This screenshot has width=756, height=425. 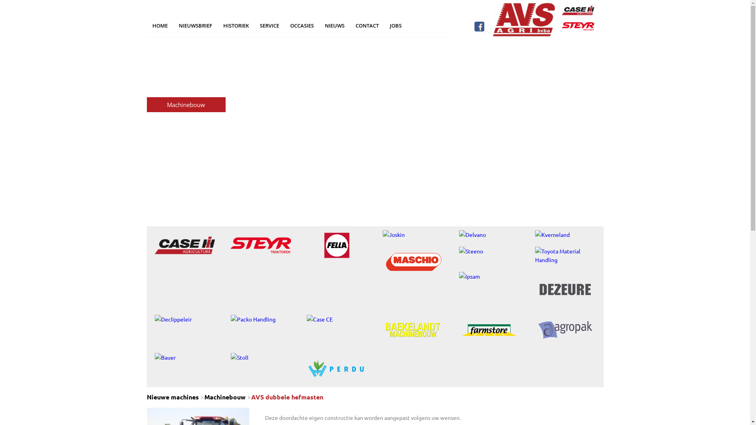 What do you see at coordinates (396, 26) in the screenshot?
I see `JOBS` at bounding box center [396, 26].